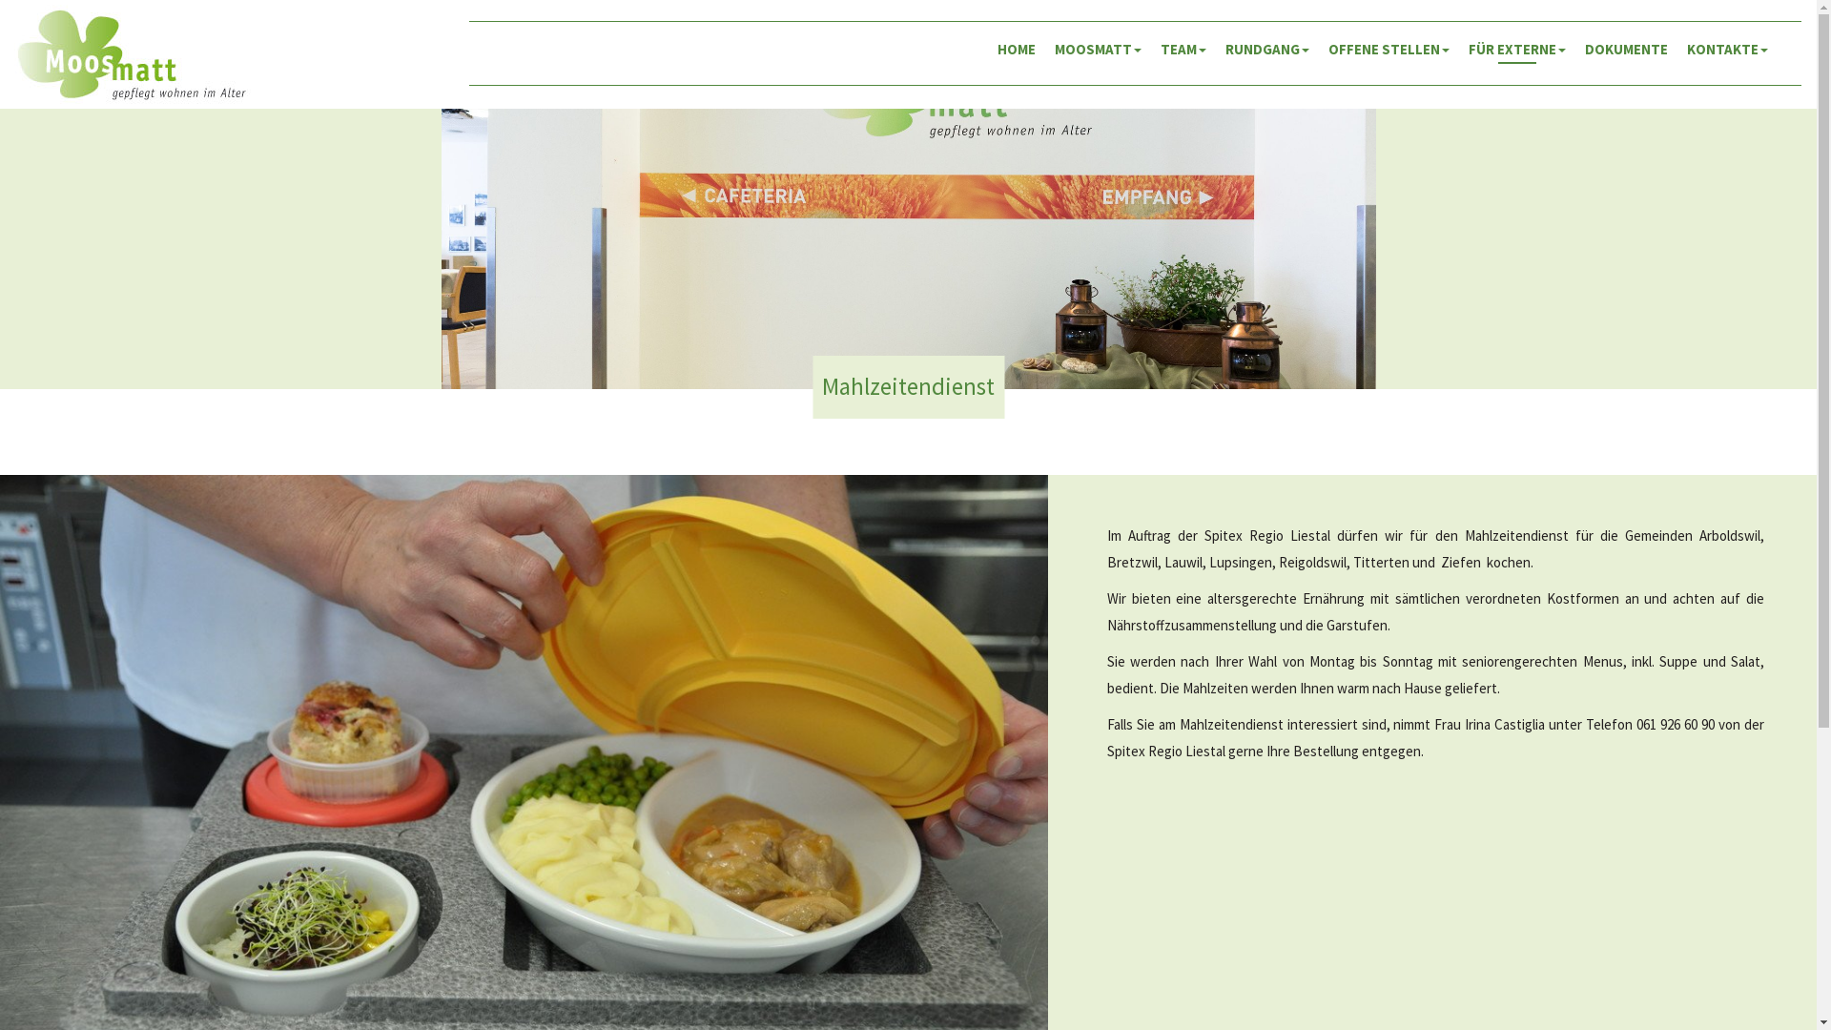  Describe the element at coordinates (1728, 50) in the screenshot. I see `KONTAKTE` at that location.